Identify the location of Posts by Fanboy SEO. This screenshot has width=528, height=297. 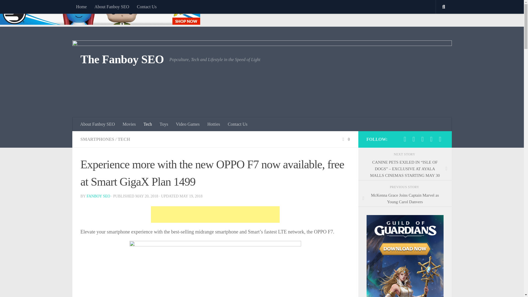
(98, 196).